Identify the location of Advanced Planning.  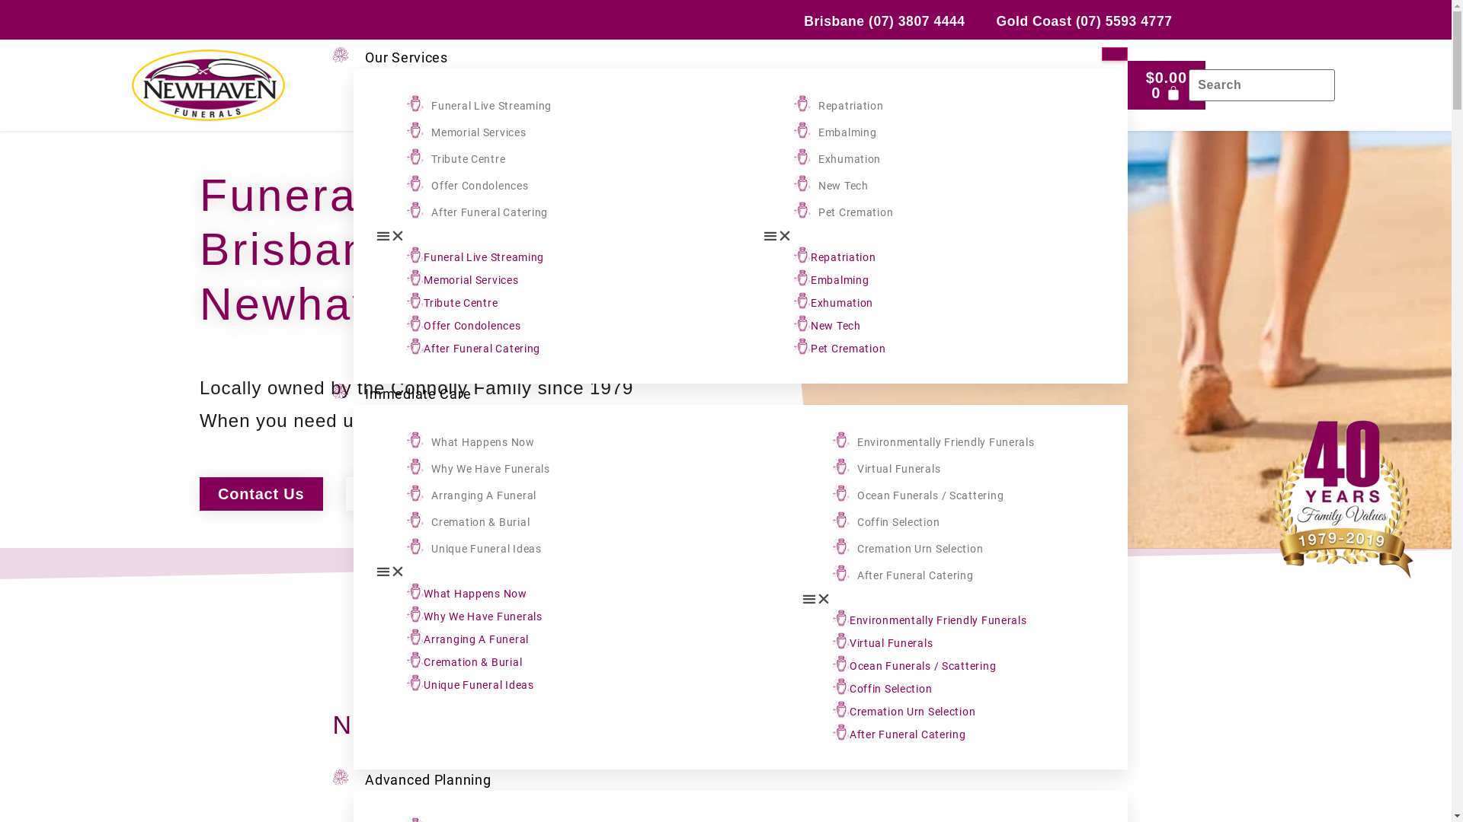
(428, 779).